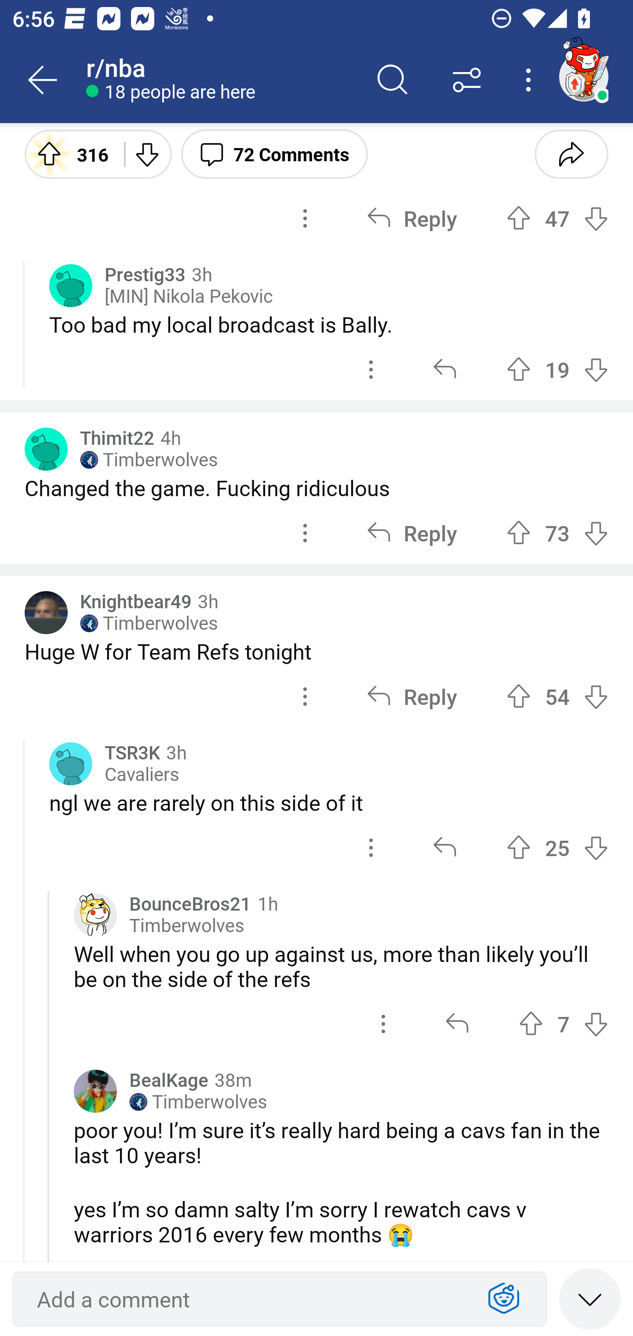 This screenshot has height=1336, width=633. Describe the element at coordinates (316, 651) in the screenshot. I see `Huge W for Team Refs tonight` at that location.